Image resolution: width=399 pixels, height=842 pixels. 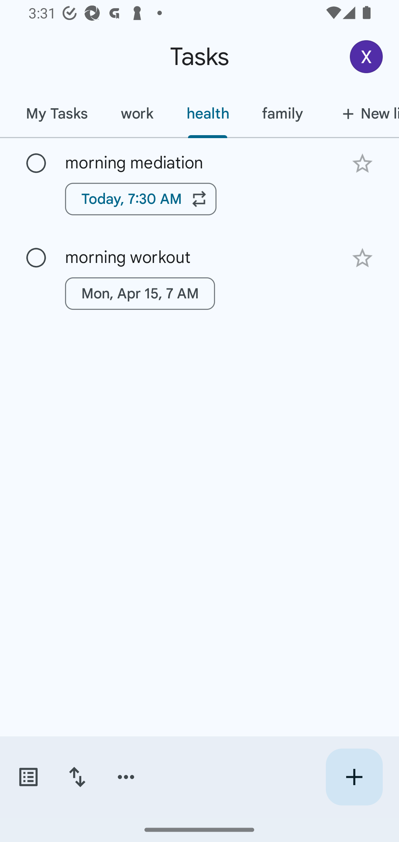 What do you see at coordinates (141, 199) in the screenshot?
I see `Today, 7:30 AM` at bounding box center [141, 199].